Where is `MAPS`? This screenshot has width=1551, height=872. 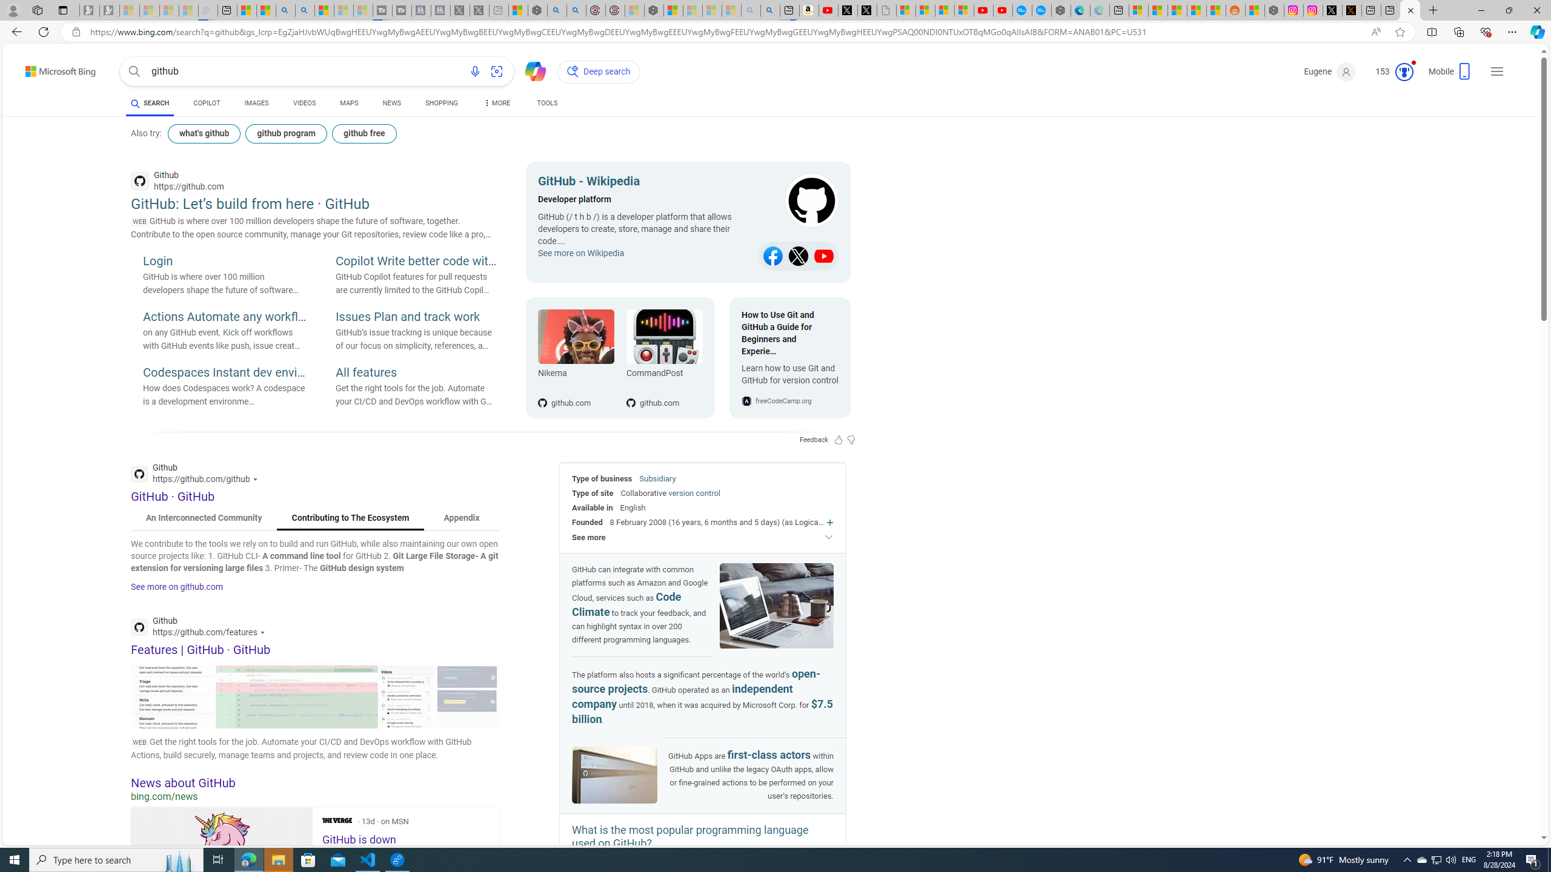
MAPS is located at coordinates (349, 103).